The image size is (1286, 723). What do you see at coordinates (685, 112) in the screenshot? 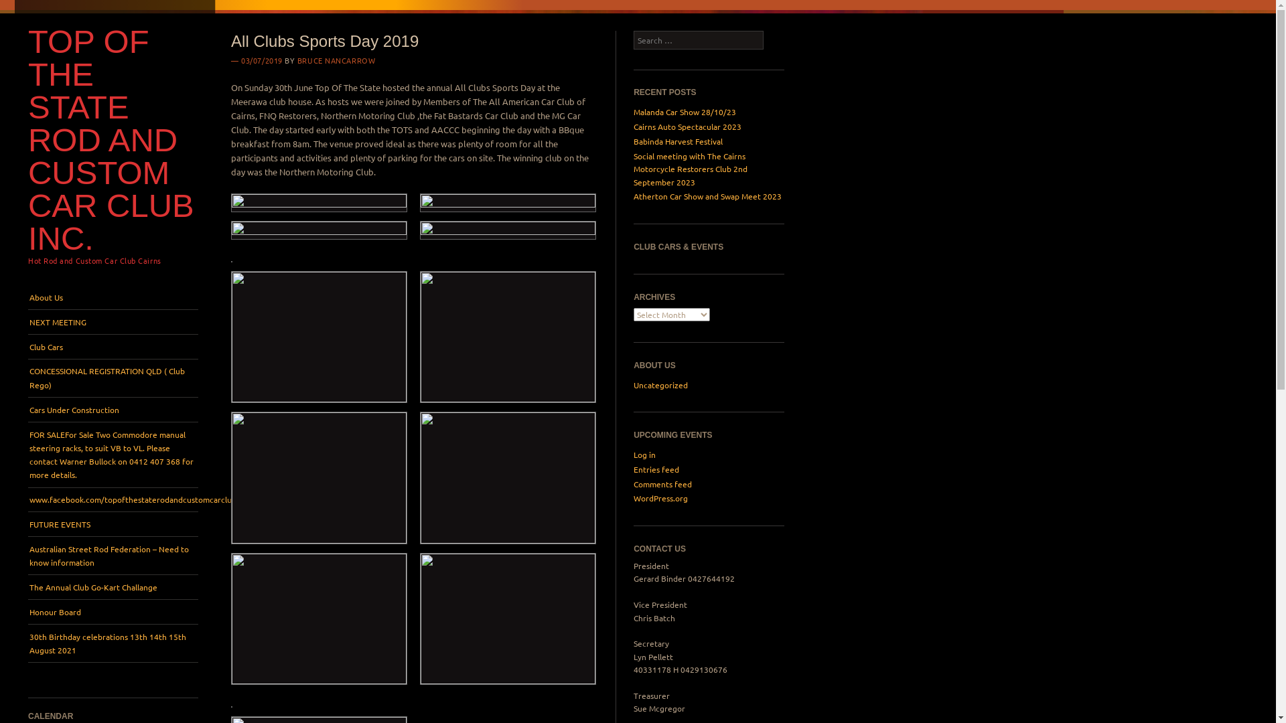
I see `Malanda Car Show 28/10/23` at bounding box center [685, 112].